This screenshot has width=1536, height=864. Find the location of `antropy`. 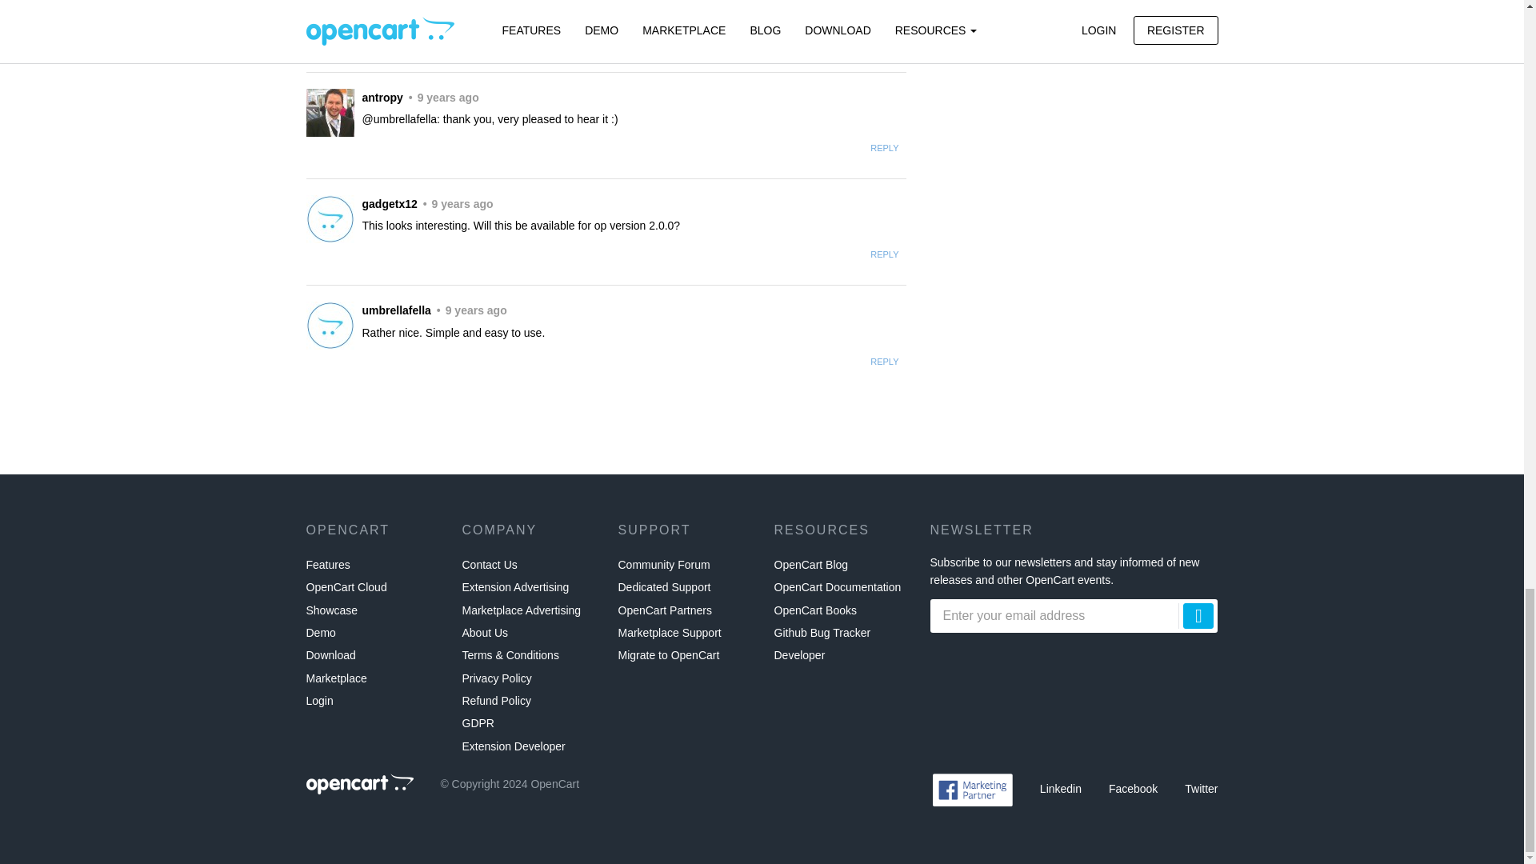

antropy is located at coordinates (330, 6).